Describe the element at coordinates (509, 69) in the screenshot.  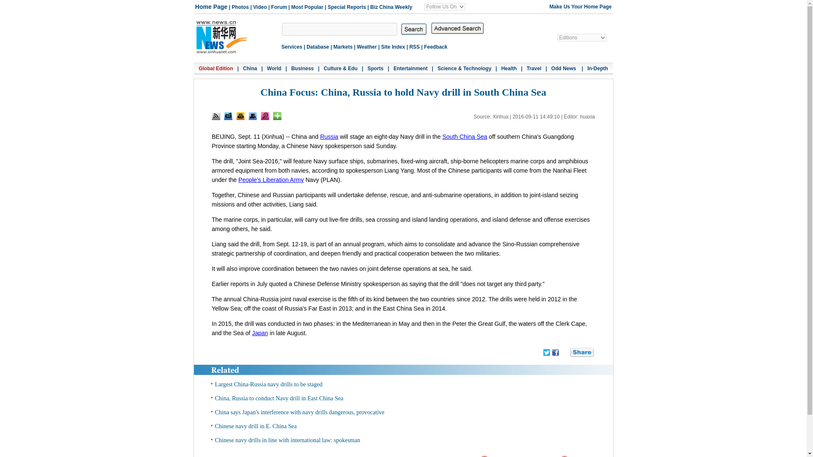
I see `Health` at that location.